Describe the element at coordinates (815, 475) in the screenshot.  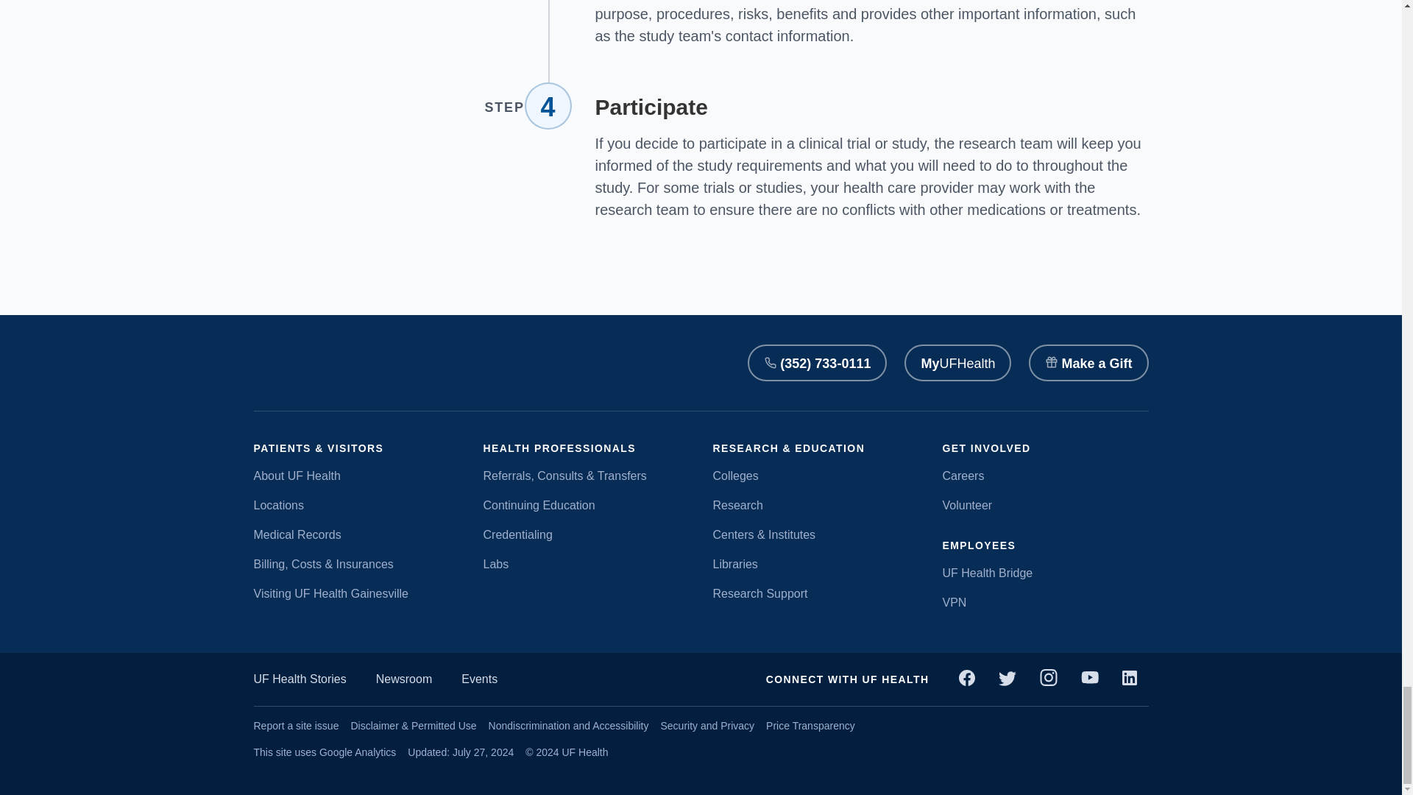
I see `Colleges` at that location.